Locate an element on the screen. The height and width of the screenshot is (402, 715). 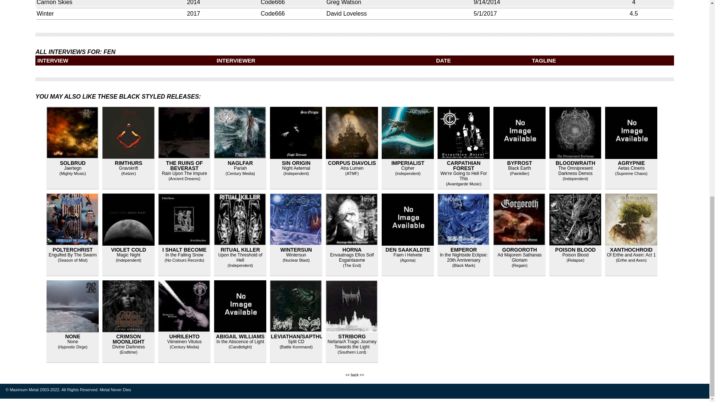
Winter is located at coordinates (45, 13).